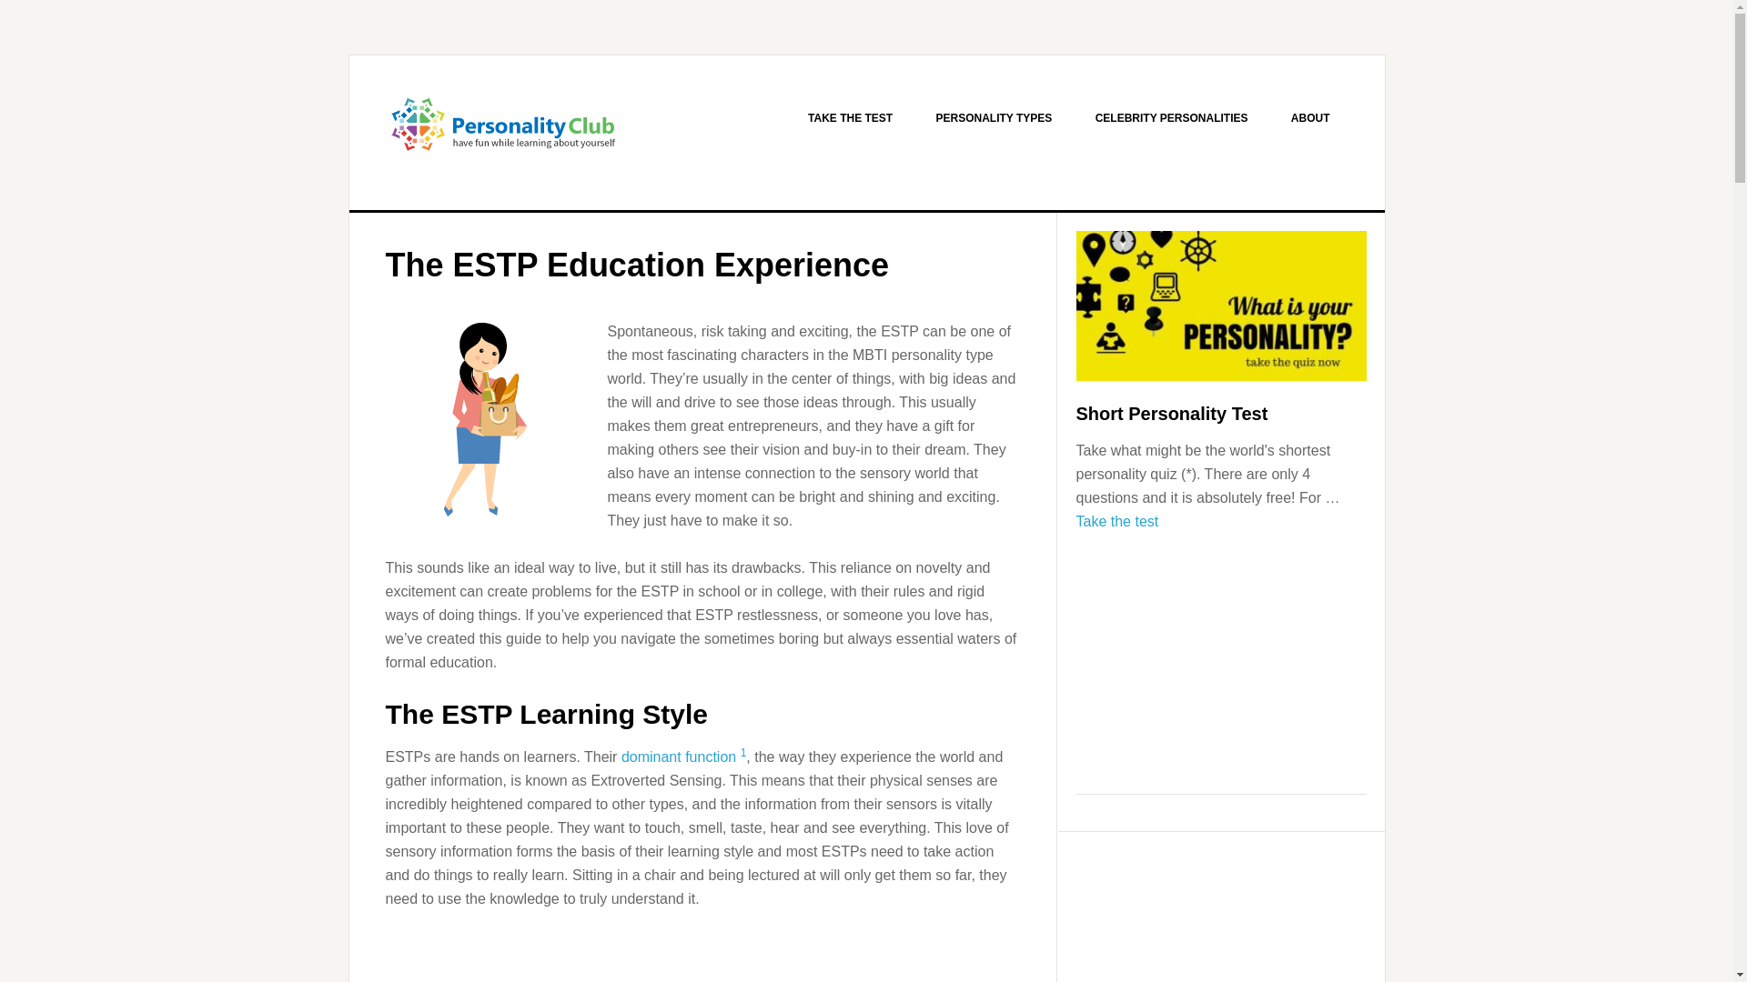 The width and height of the screenshot is (1747, 982). I want to click on CELEBRITY PERSONALITIES, so click(1172, 118).